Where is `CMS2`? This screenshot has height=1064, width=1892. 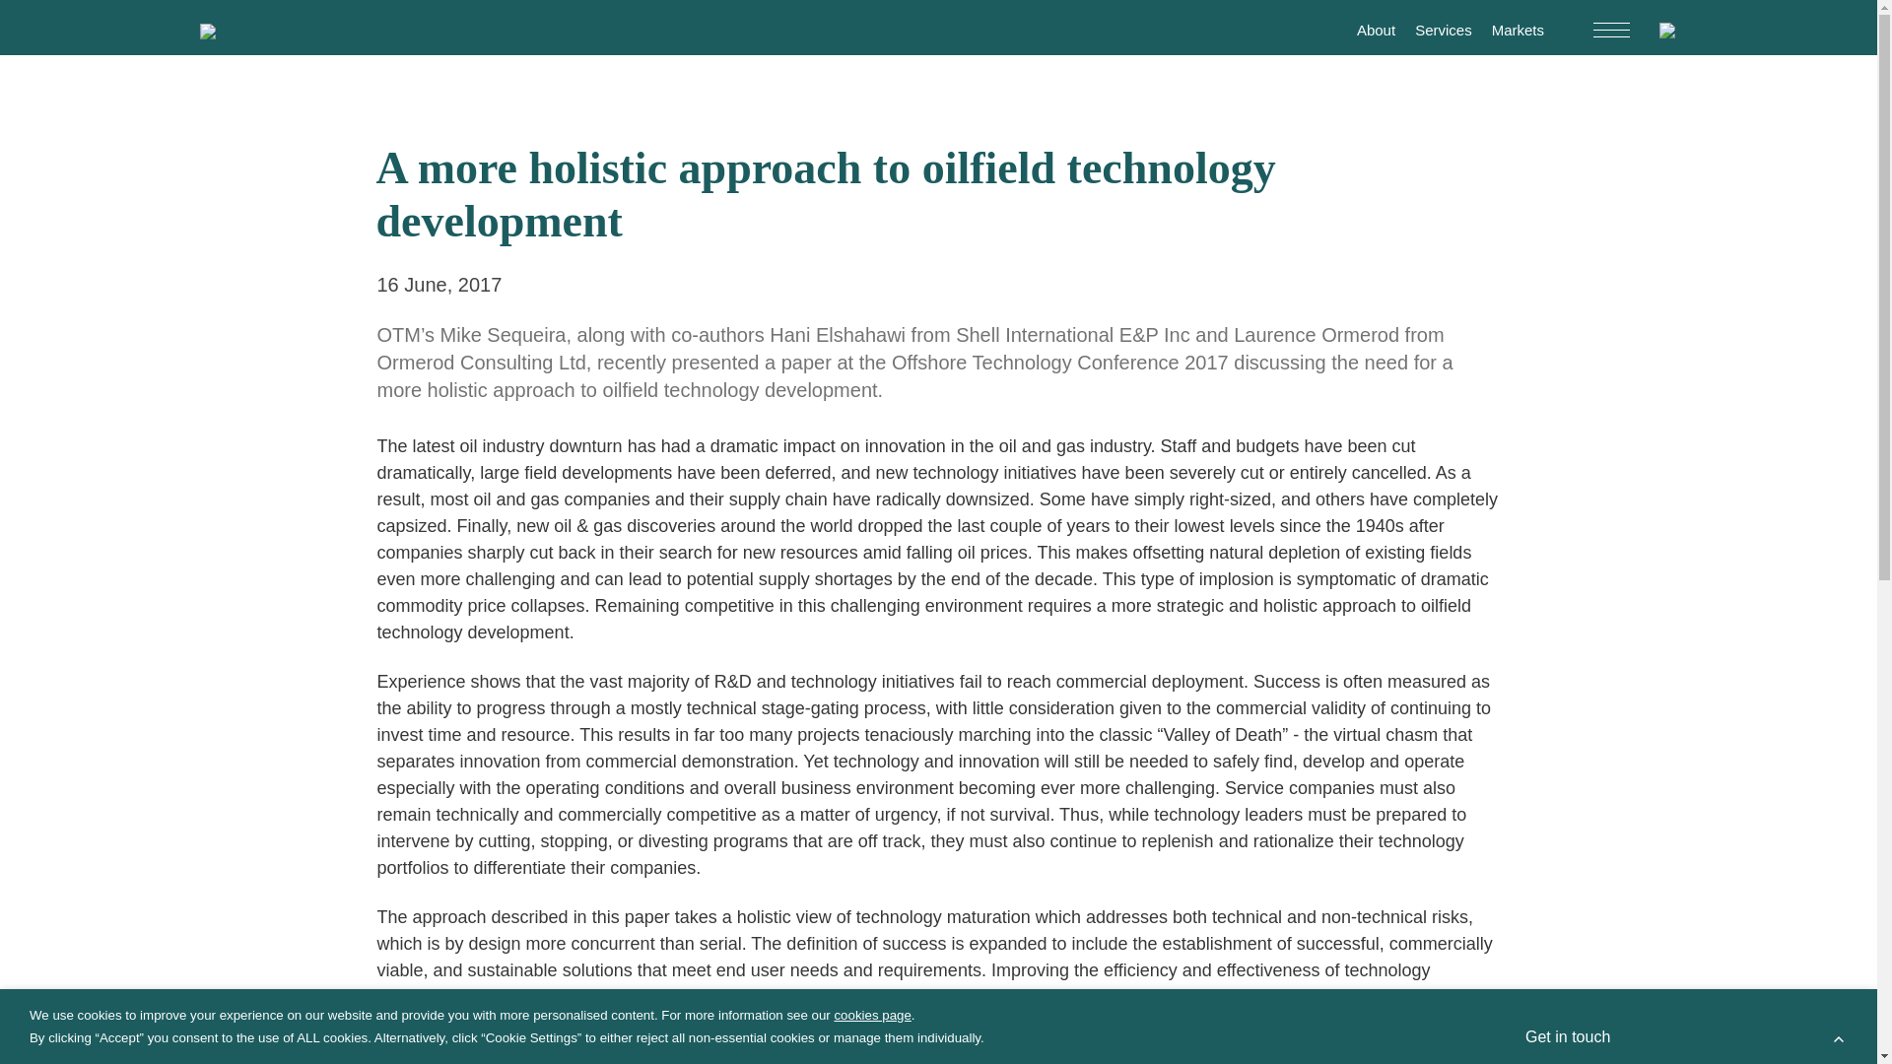
CMS2 is located at coordinates (688, 908).